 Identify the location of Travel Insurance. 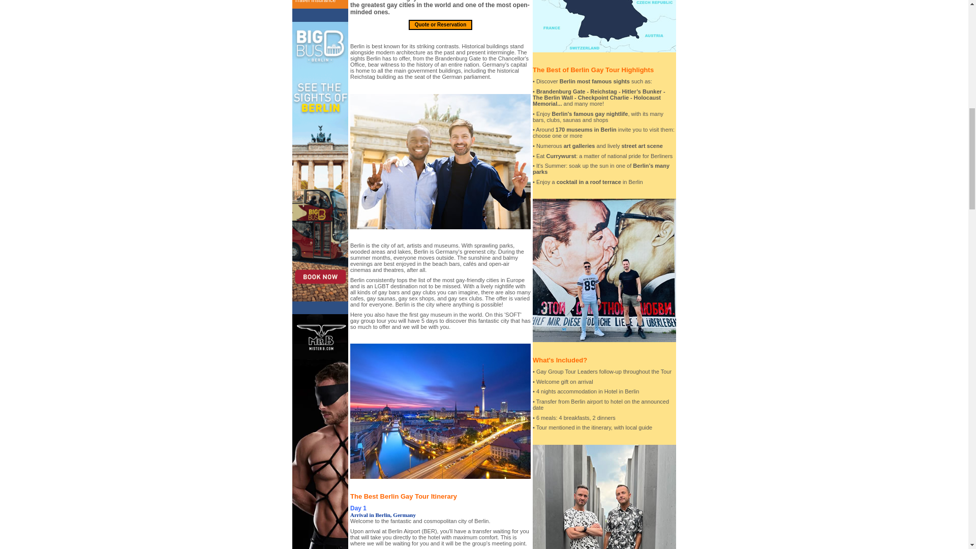
(315, 2).